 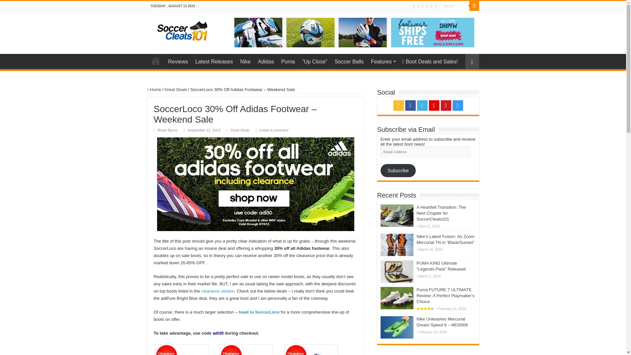 I want to click on Adidas, so click(x=266, y=61).